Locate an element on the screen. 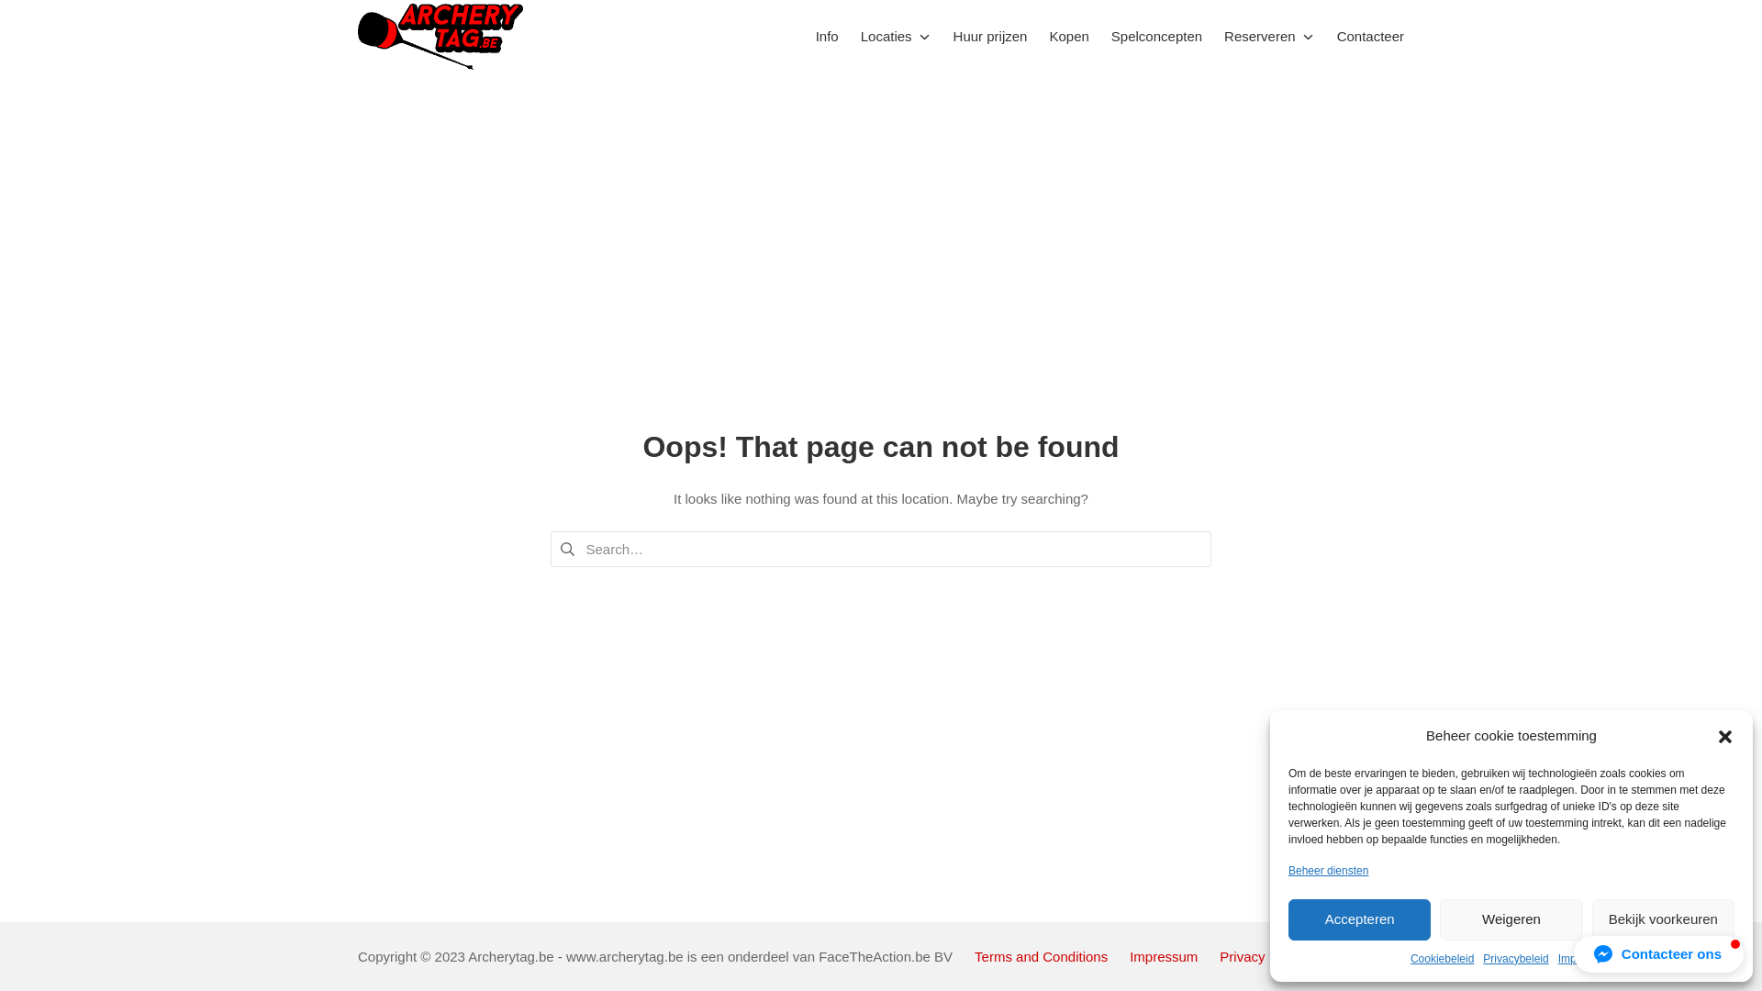  Privacybeleid is located at coordinates (1516, 959).